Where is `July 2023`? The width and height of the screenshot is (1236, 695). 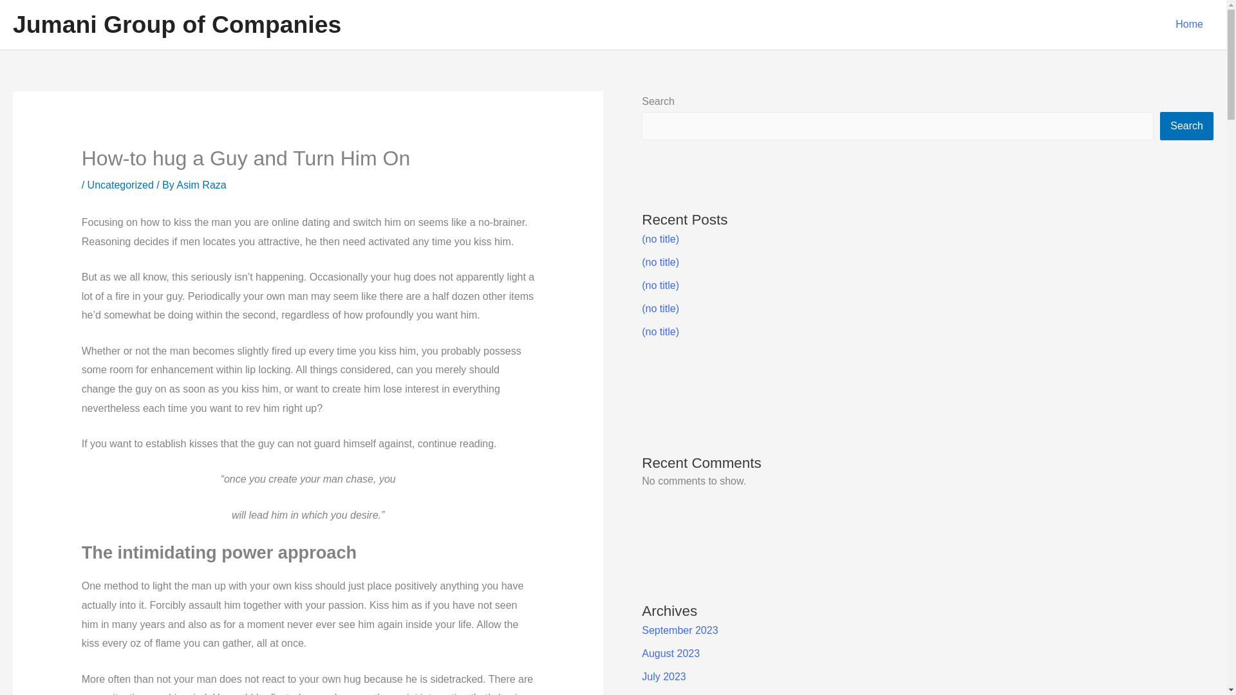
July 2023 is located at coordinates (663, 676).